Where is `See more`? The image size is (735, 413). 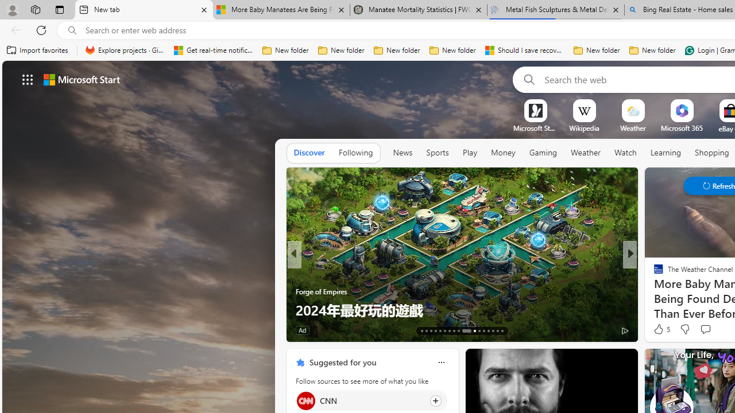
See more is located at coordinates (624, 363).